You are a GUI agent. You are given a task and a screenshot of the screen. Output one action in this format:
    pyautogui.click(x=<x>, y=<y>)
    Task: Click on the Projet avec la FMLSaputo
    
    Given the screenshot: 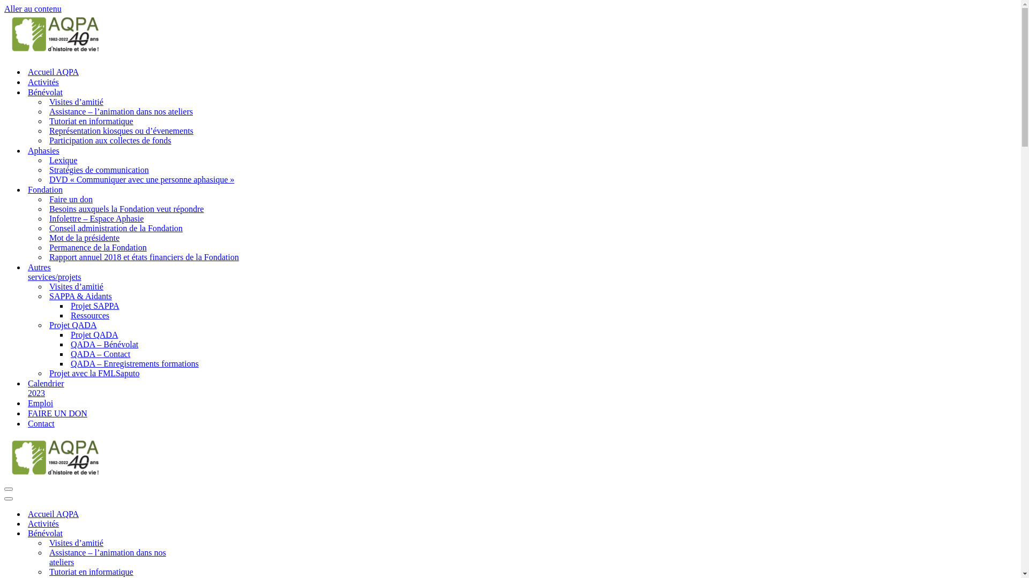 What is the action you would take?
    pyautogui.click(x=94, y=374)
    